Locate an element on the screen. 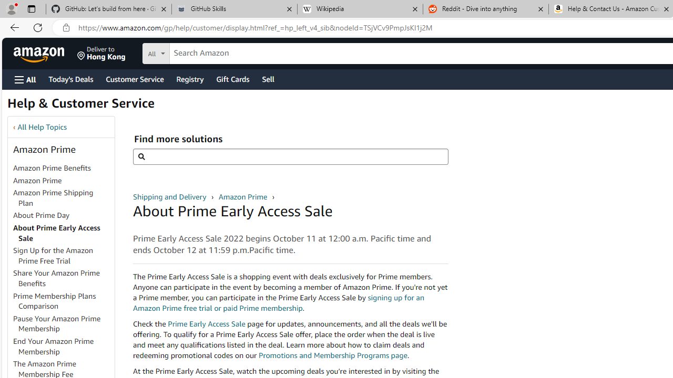 This screenshot has height=378, width=673. Find more solutions is located at coordinates (290, 156).